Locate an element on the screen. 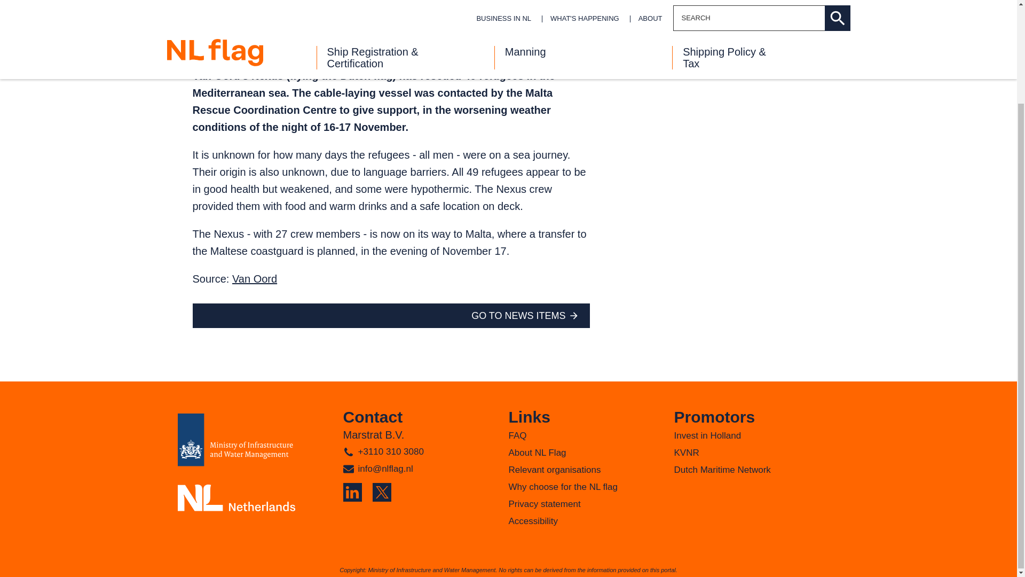  Why choose for the NL flag is located at coordinates (563, 487).